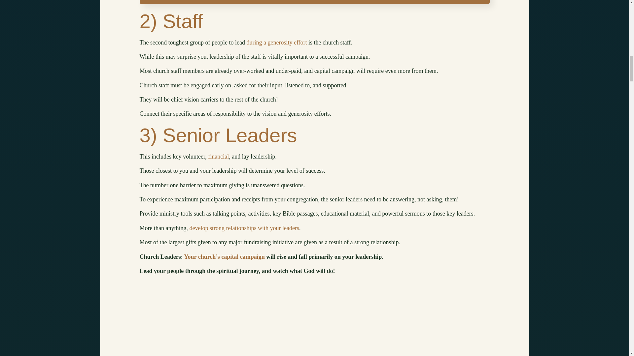 This screenshot has height=356, width=634. Describe the element at coordinates (218, 156) in the screenshot. I see `financial` at that location.